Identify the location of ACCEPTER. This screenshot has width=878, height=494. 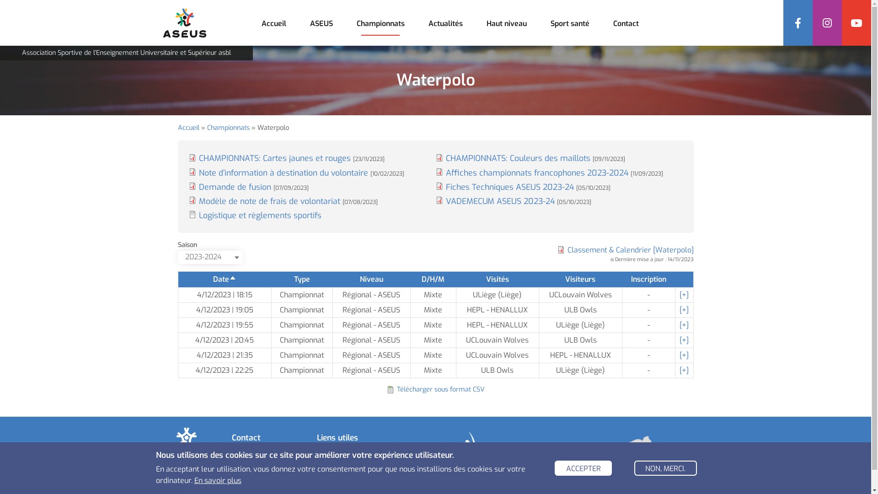
(584, 468).